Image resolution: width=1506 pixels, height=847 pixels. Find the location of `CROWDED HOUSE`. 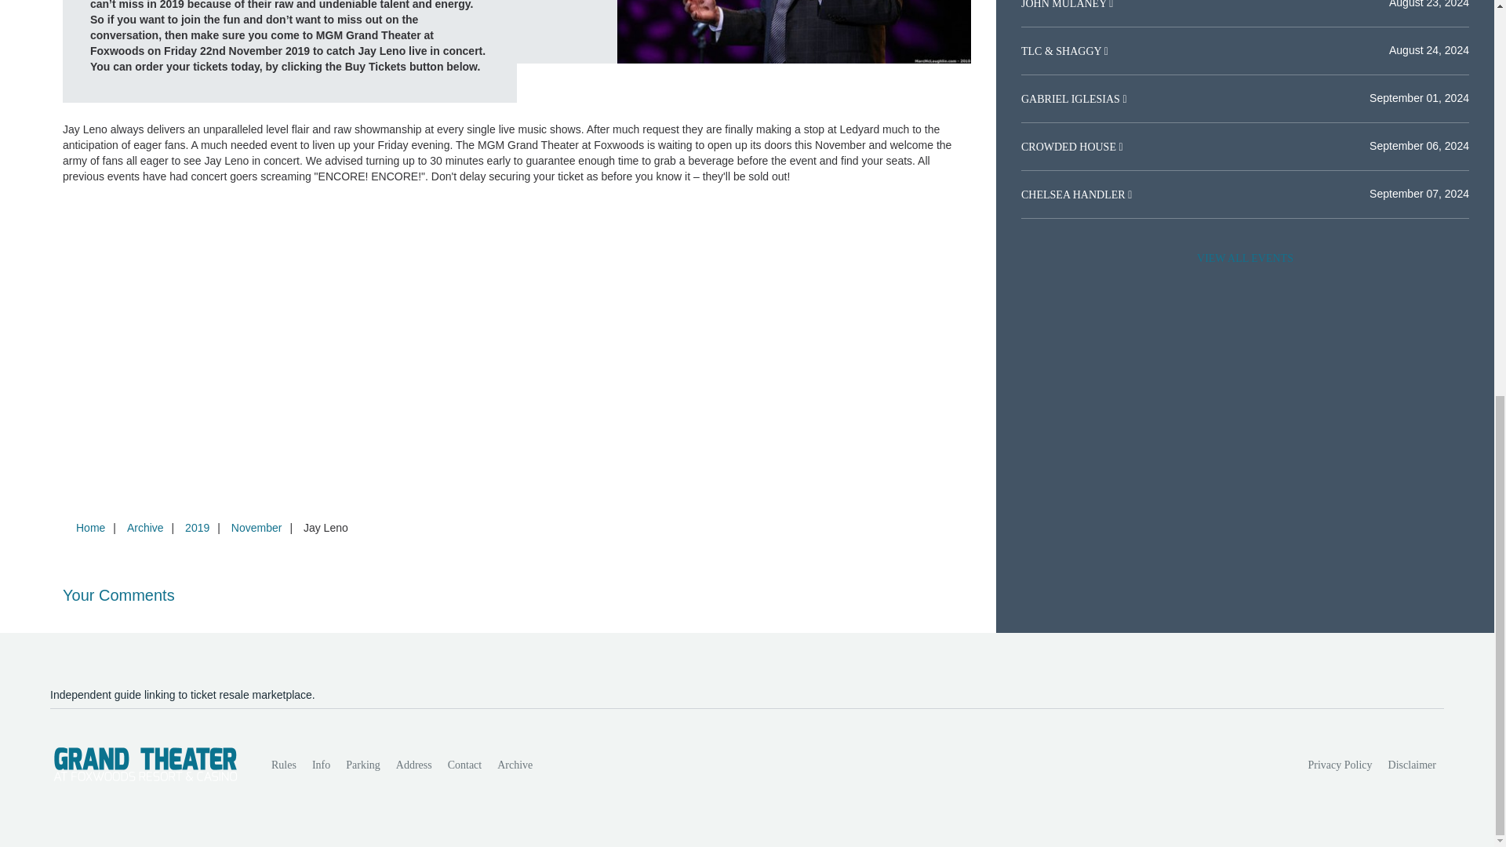

CROWDED HOUSE is located at coordinates (1070, 147).